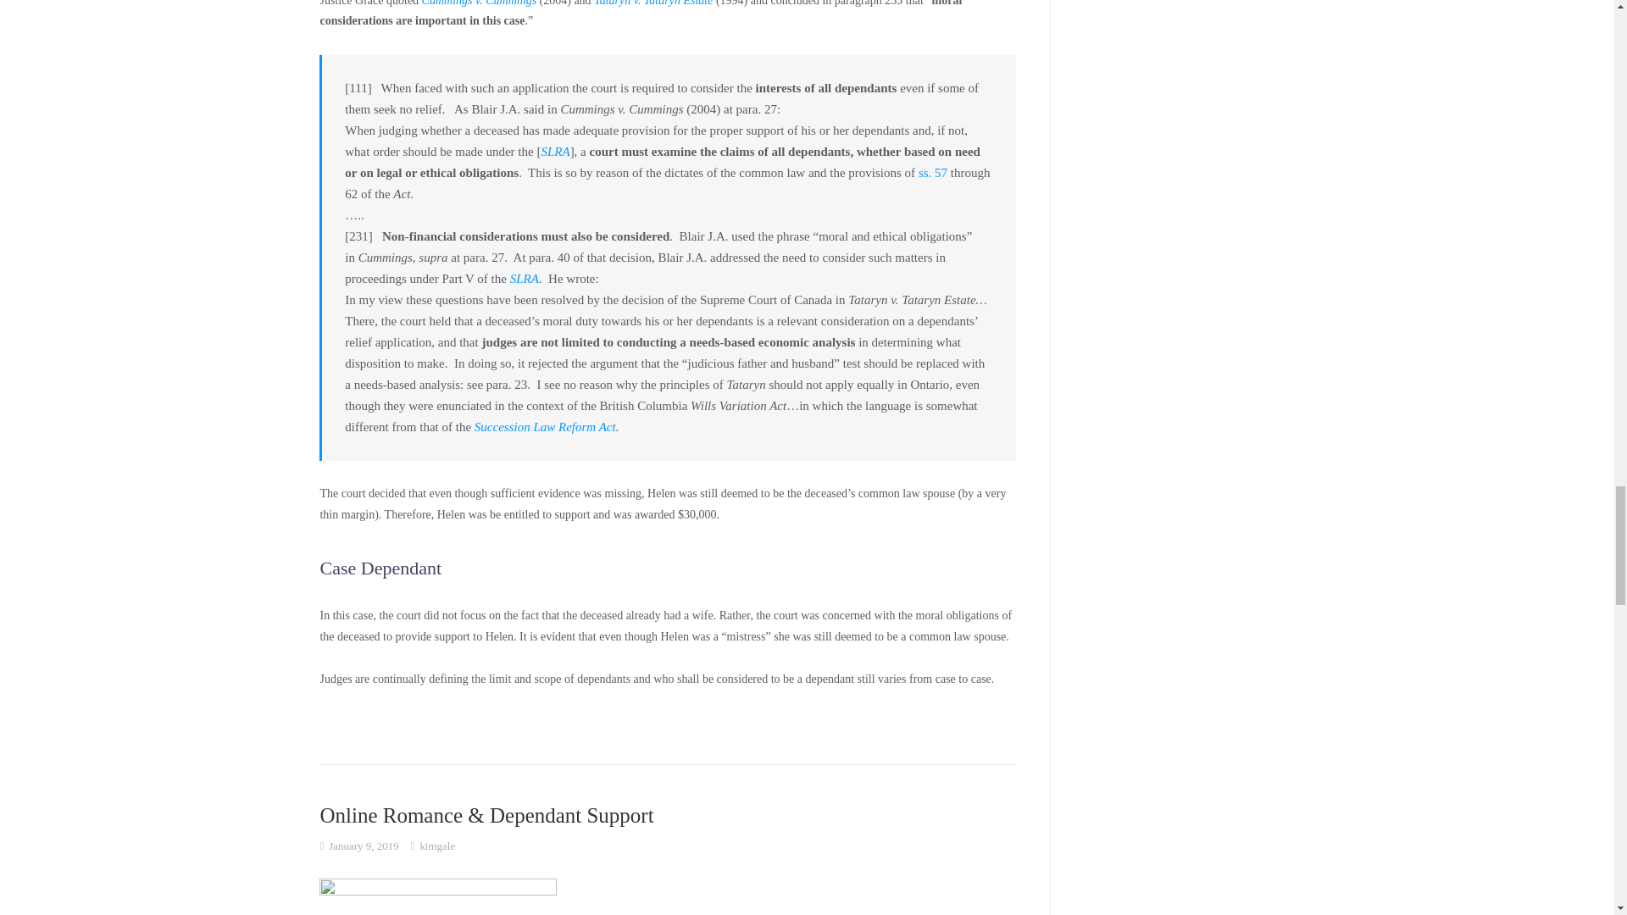  What do you see at coordinates (554, 151) in the screenshot?
I see `SLRA` at bounding box center [554, 151].